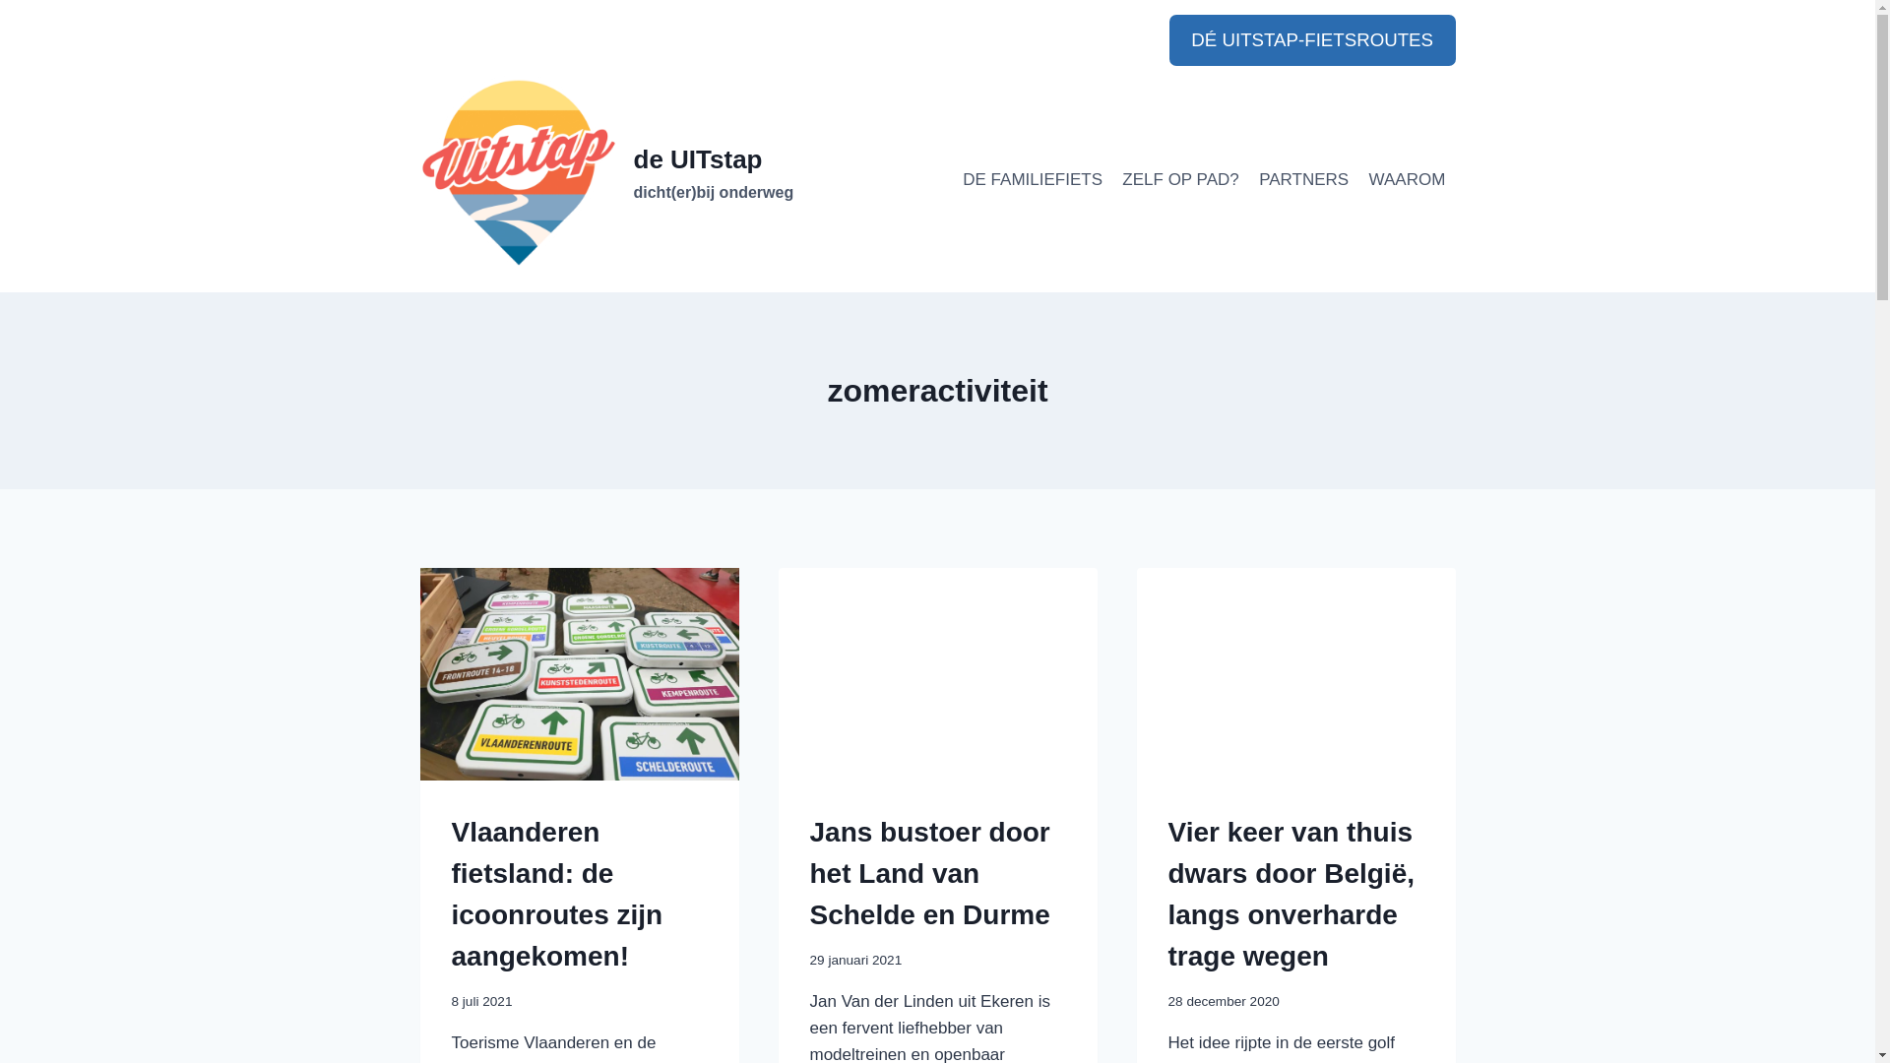  Describe the element at coordinates (1033, 180) in the screenshot. I see `DE FAMILIEFIETS` at that location.